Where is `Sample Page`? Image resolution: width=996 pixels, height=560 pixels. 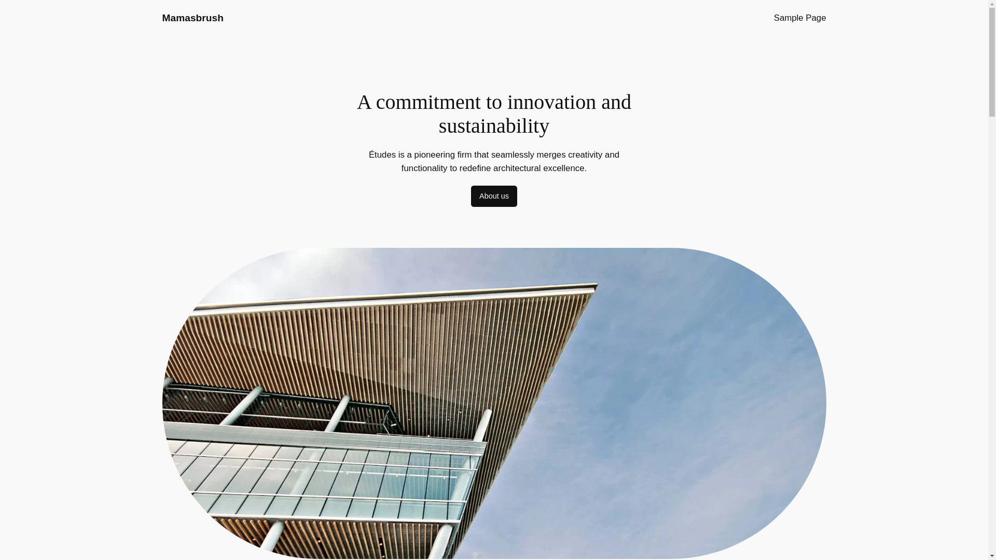
Sample Page is located at coordinates (800, 18).